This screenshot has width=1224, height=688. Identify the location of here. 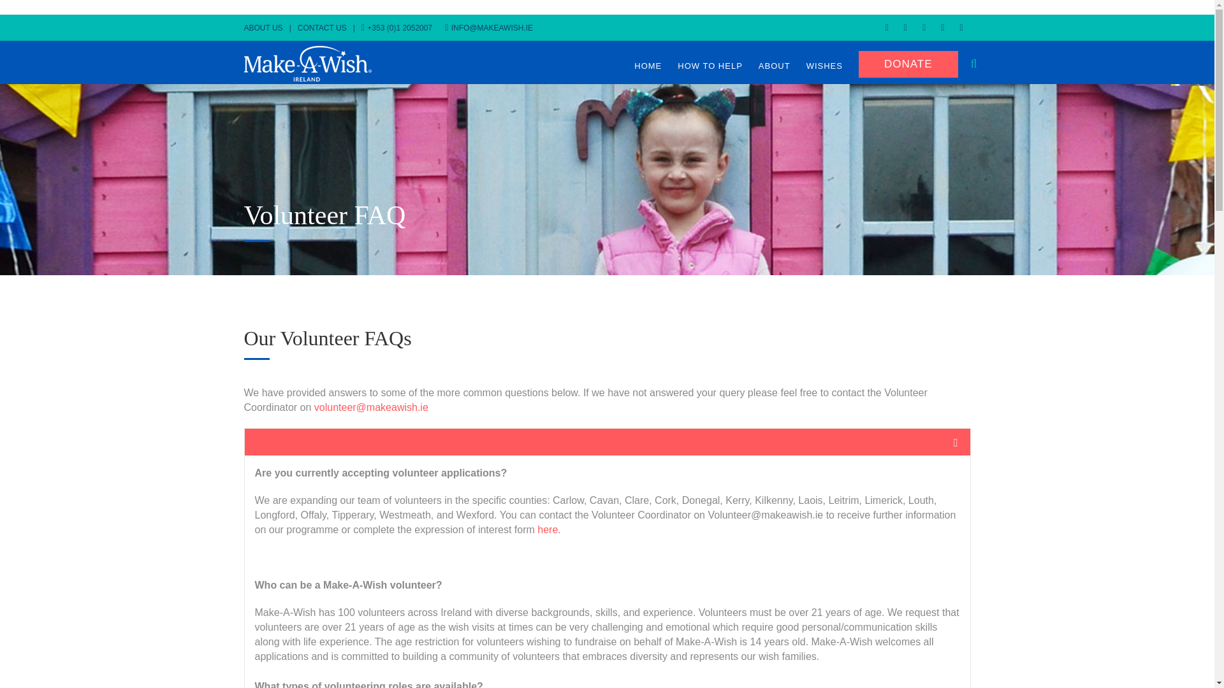
(547, 529).